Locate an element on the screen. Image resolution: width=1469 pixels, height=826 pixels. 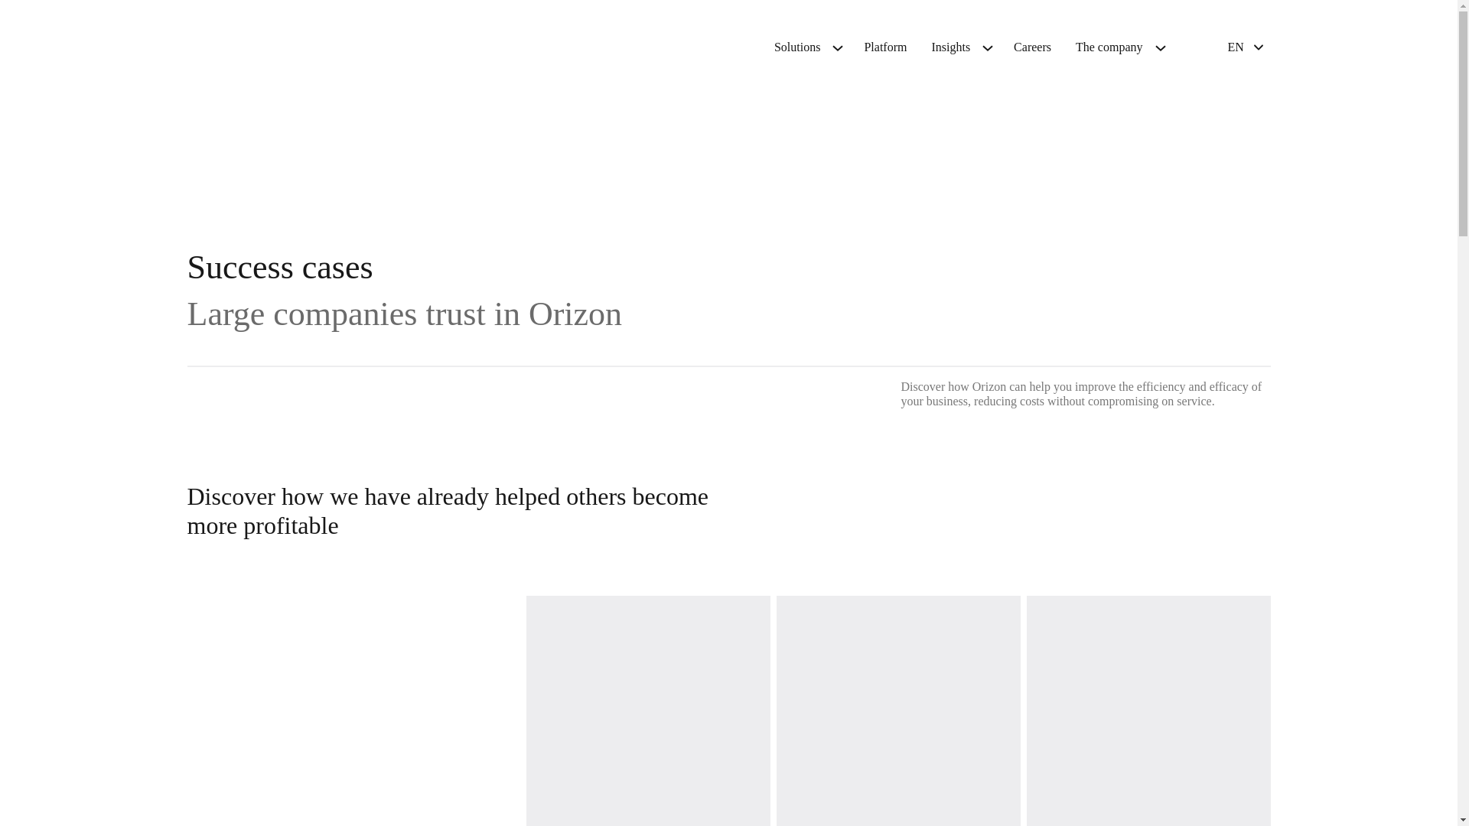
Insights is located at coordinates (950, 47).